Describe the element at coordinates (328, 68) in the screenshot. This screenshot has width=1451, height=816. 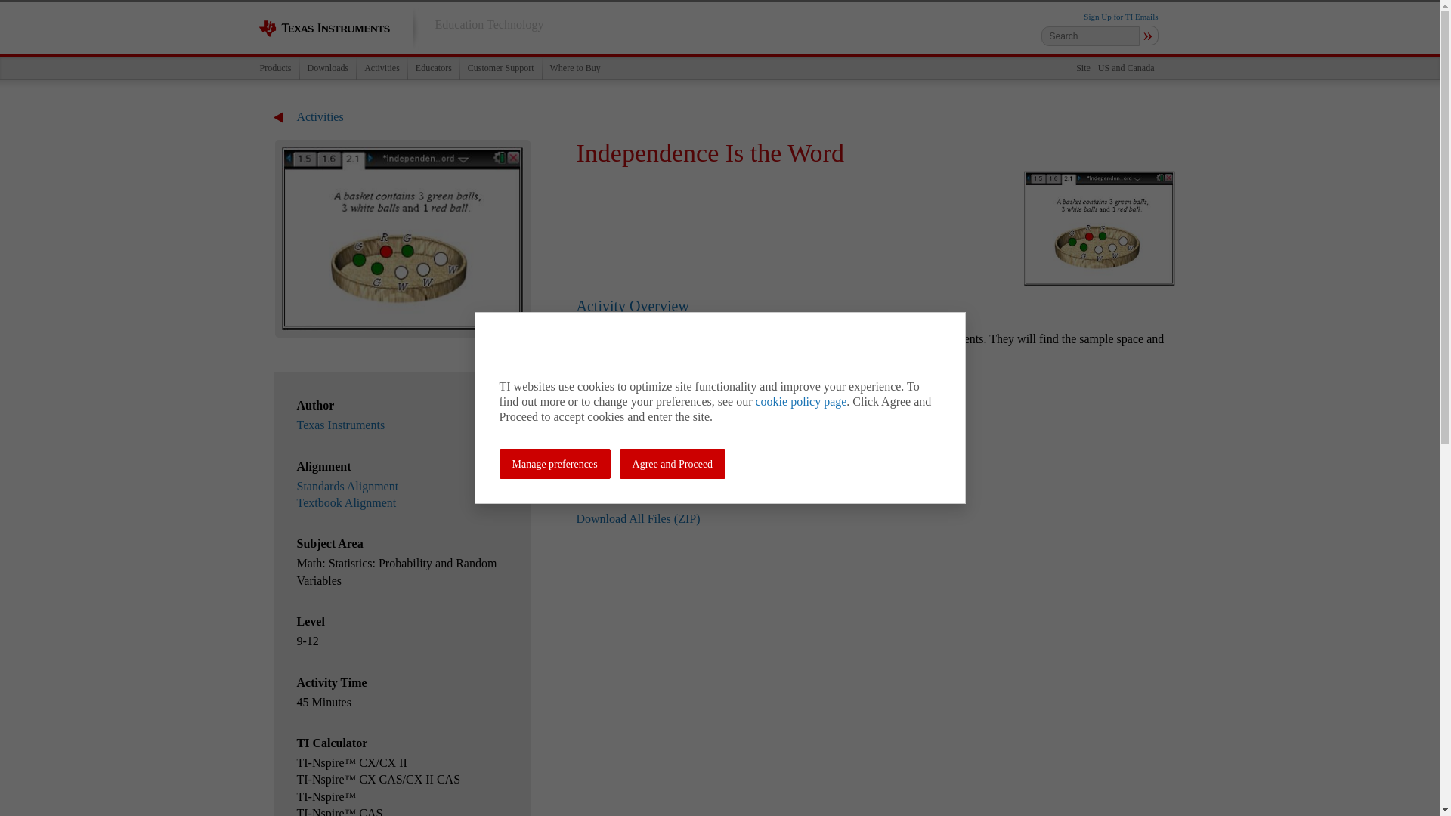
I see `Downloads` at that location.